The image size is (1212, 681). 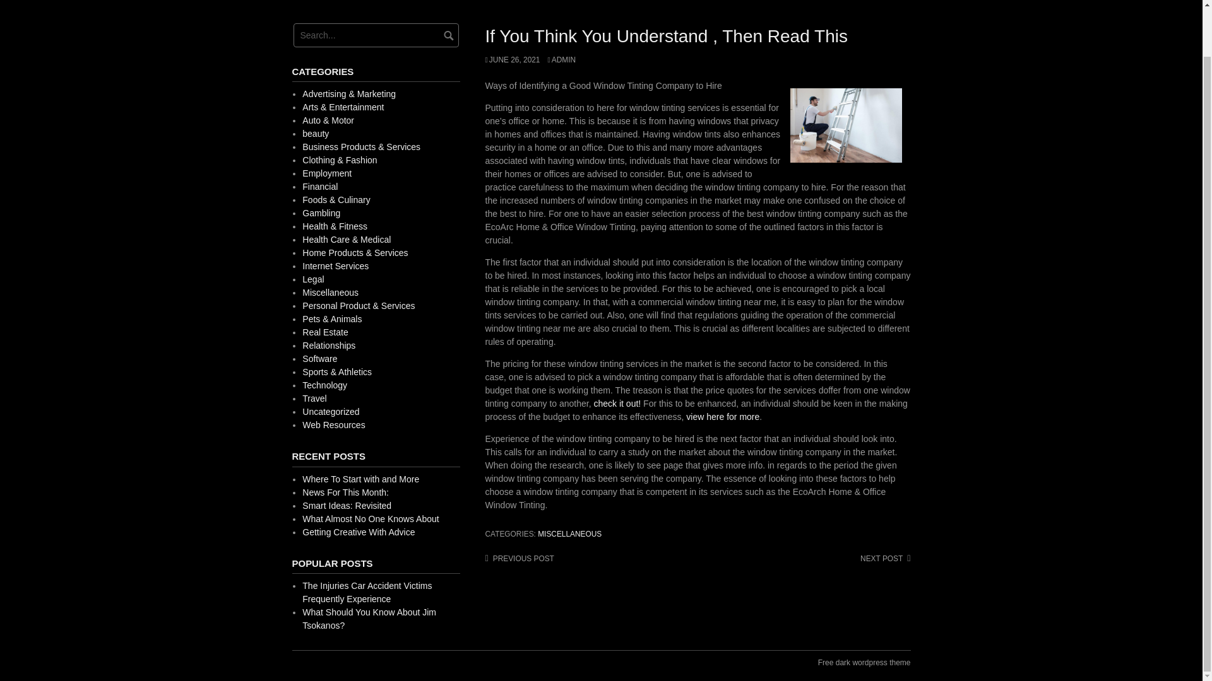 I want to click on Internet Services, so click(x=335, y=265).